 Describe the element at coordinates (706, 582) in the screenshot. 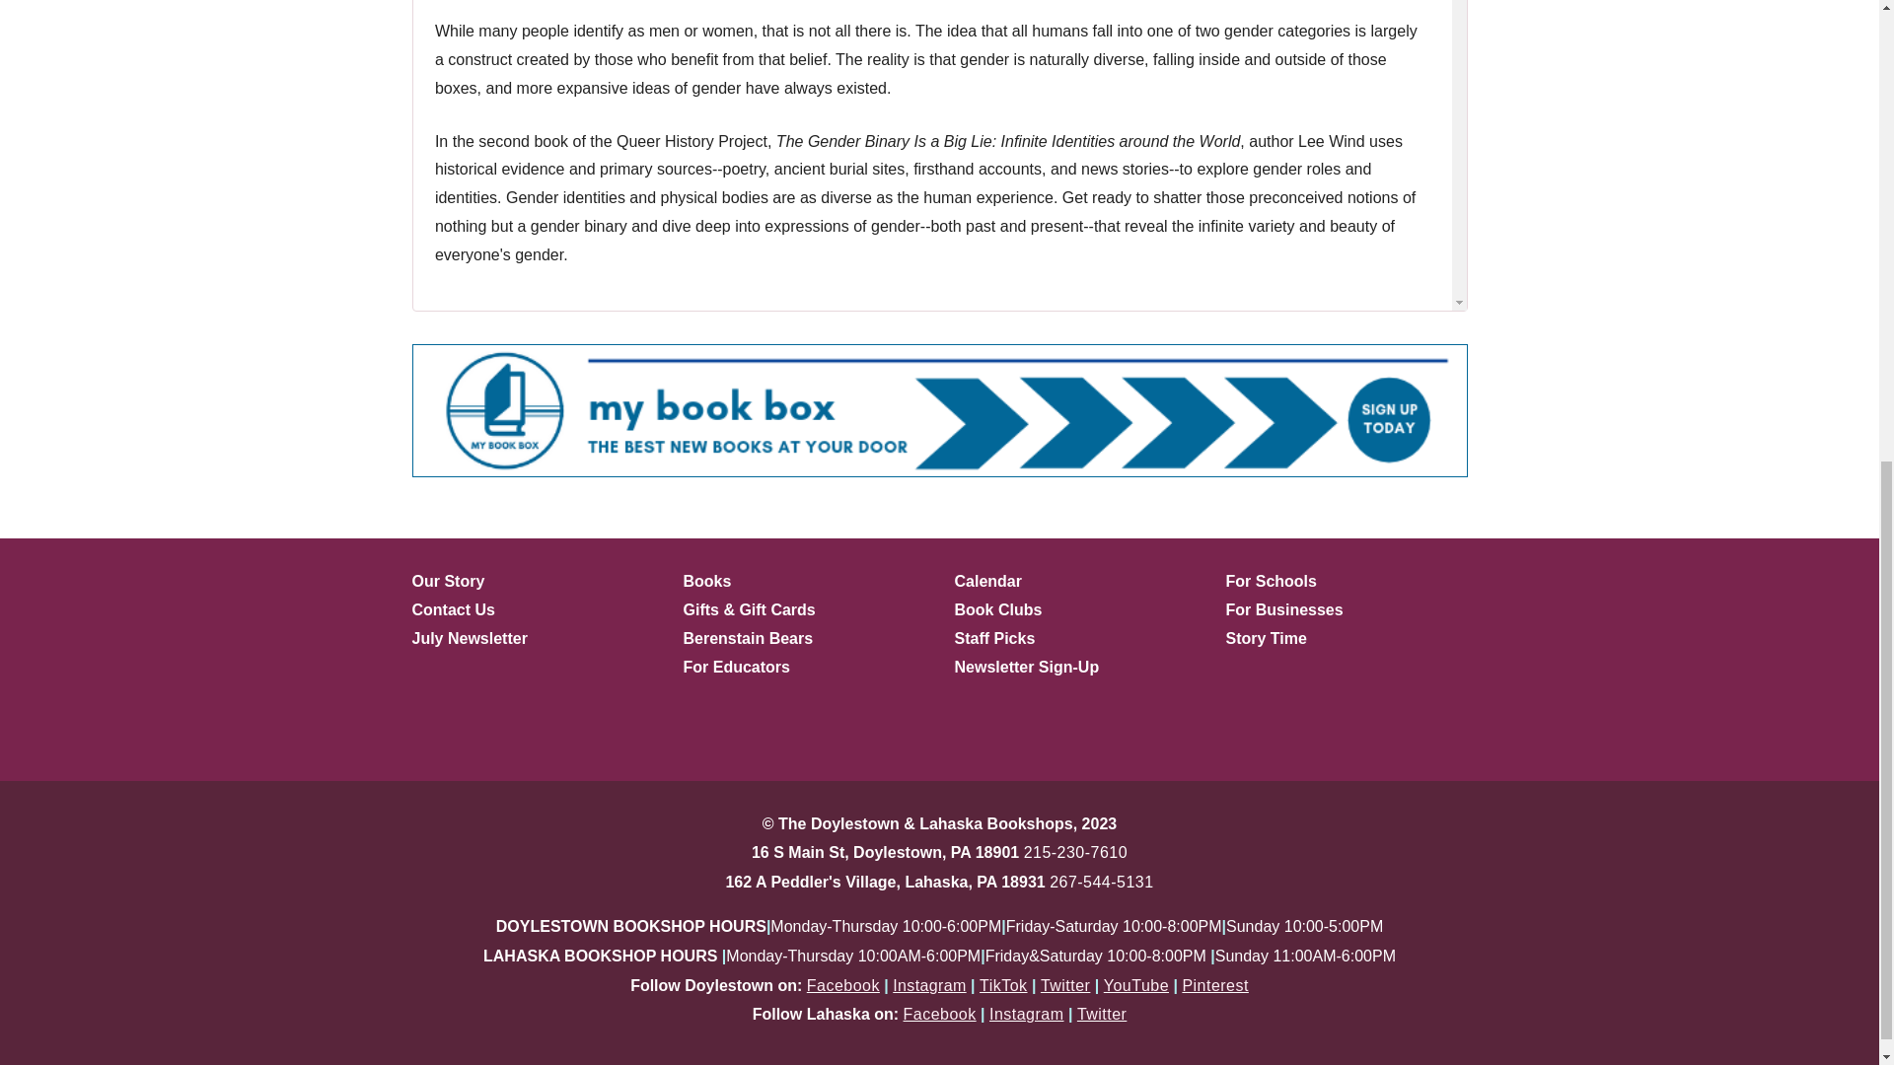

I see `Books` at that location.